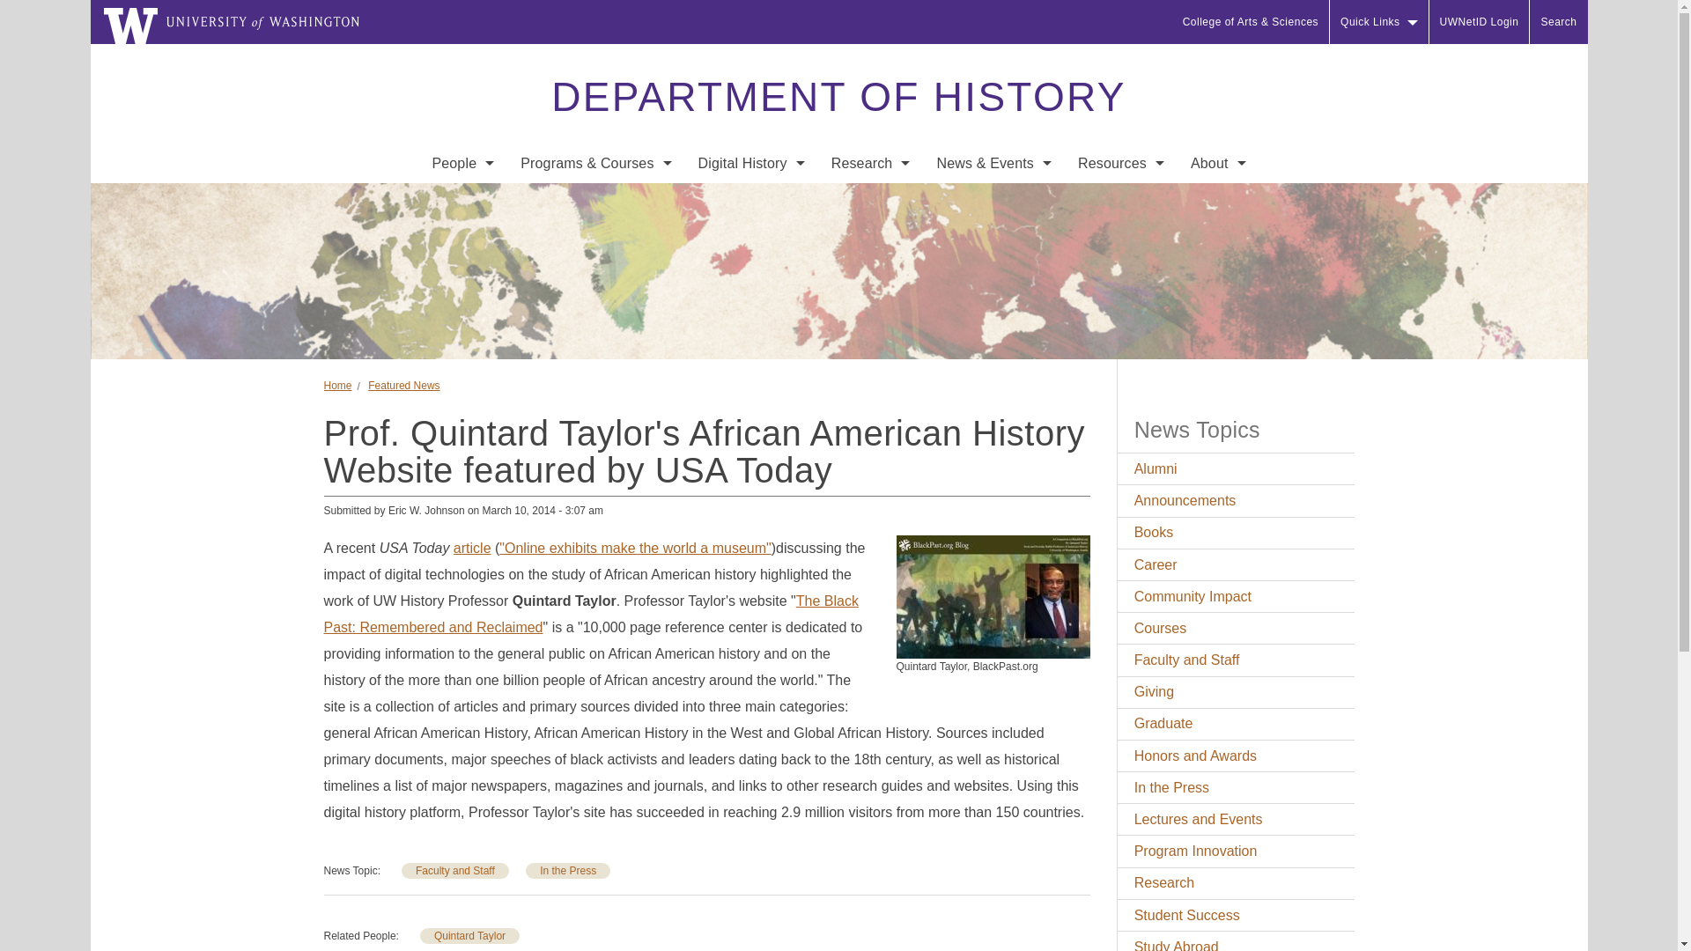 This screenshot has width=1691, height=951. I want to click on Full Directory, so click(462, 201).